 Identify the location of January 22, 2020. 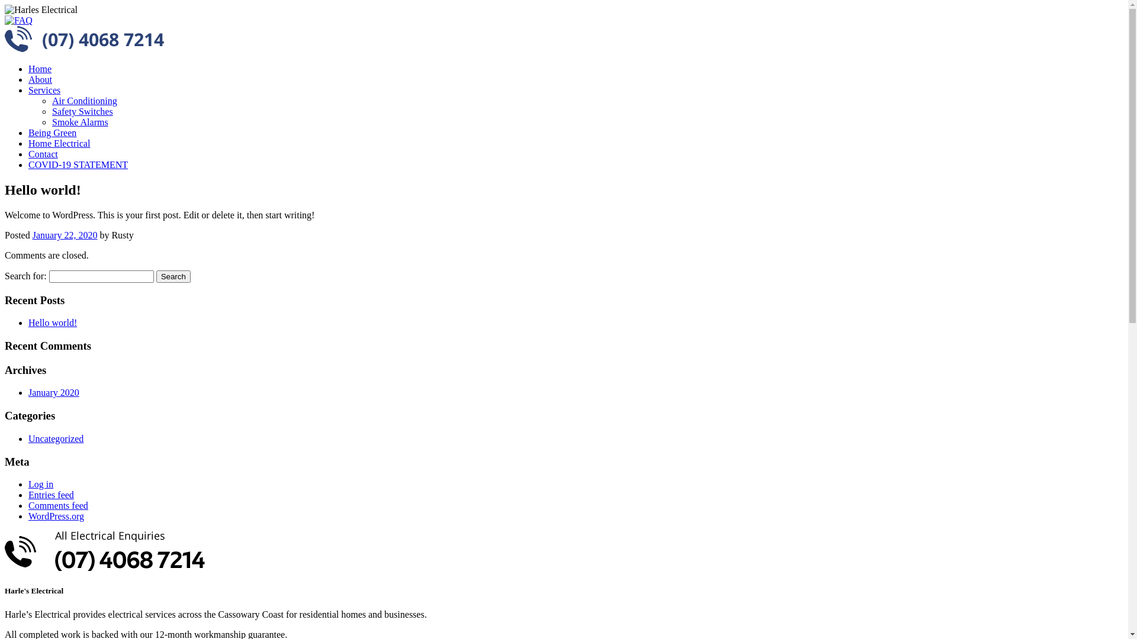
(65, 235).